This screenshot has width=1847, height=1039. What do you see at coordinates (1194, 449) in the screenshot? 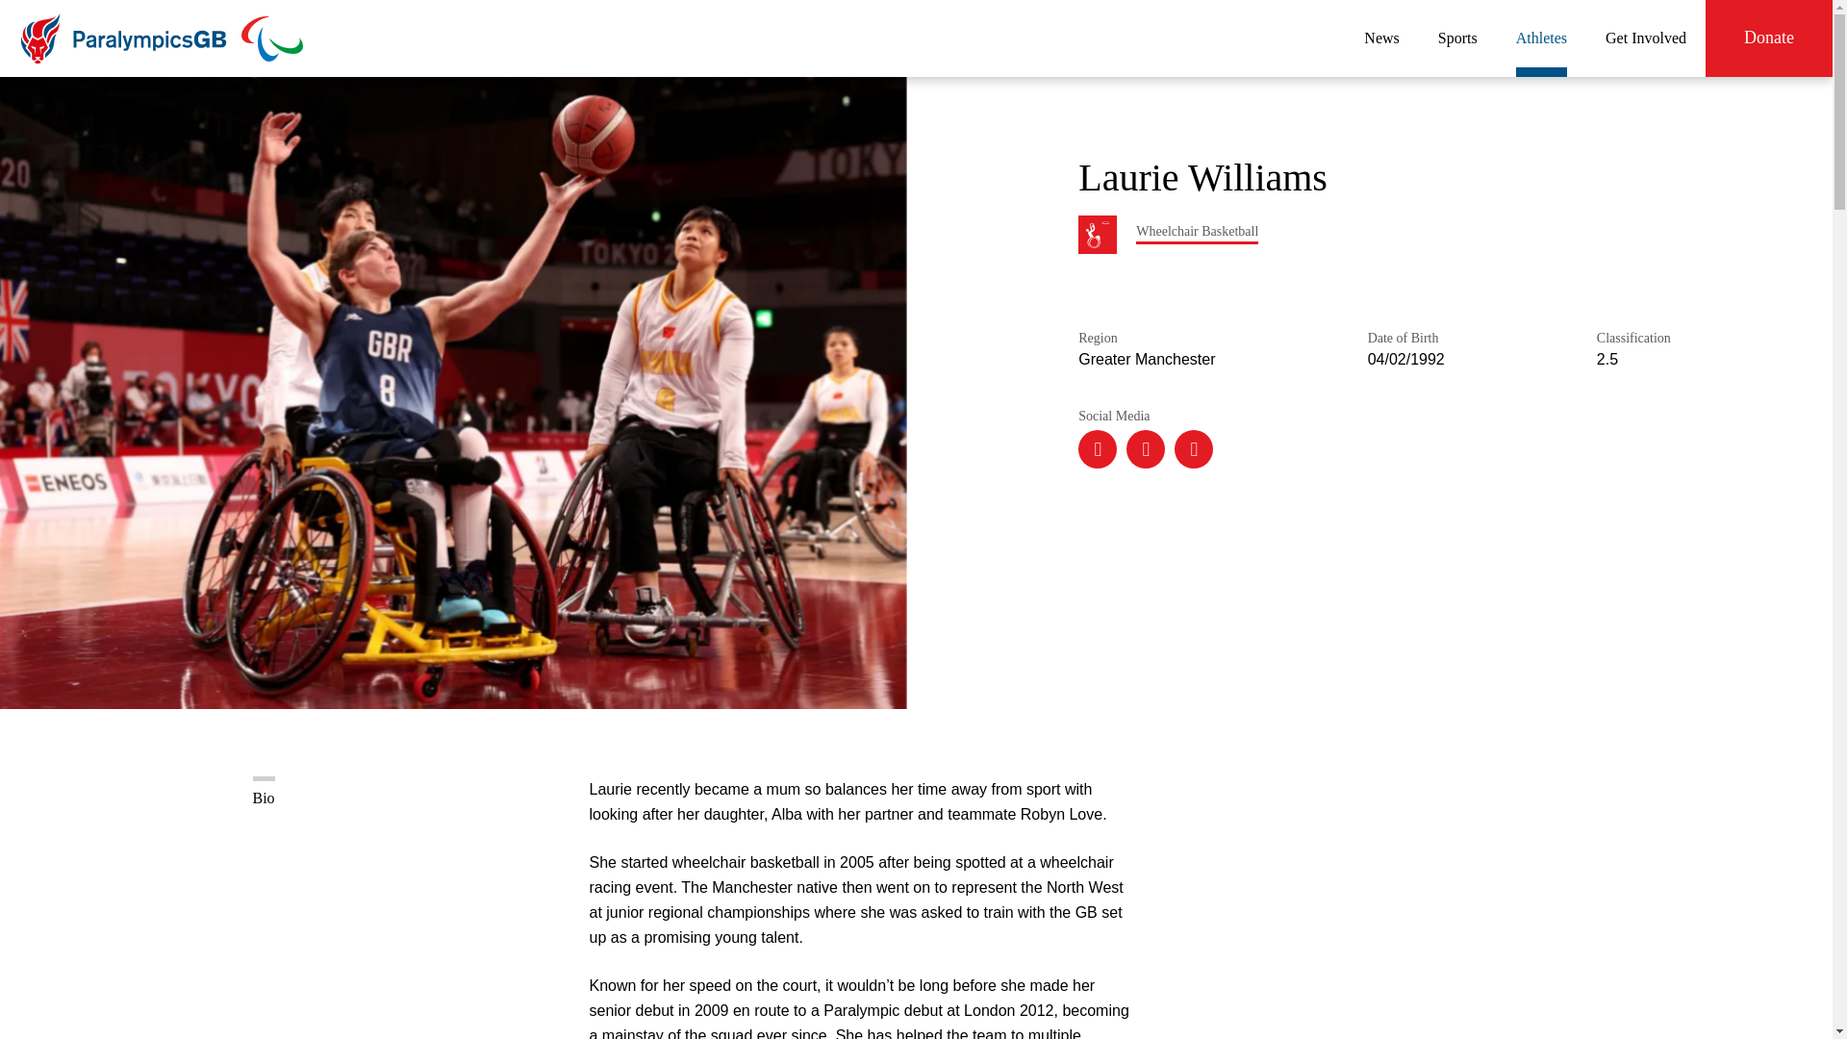
I see `Laurie Williams tiktok` at bounding box center [1194, 449].